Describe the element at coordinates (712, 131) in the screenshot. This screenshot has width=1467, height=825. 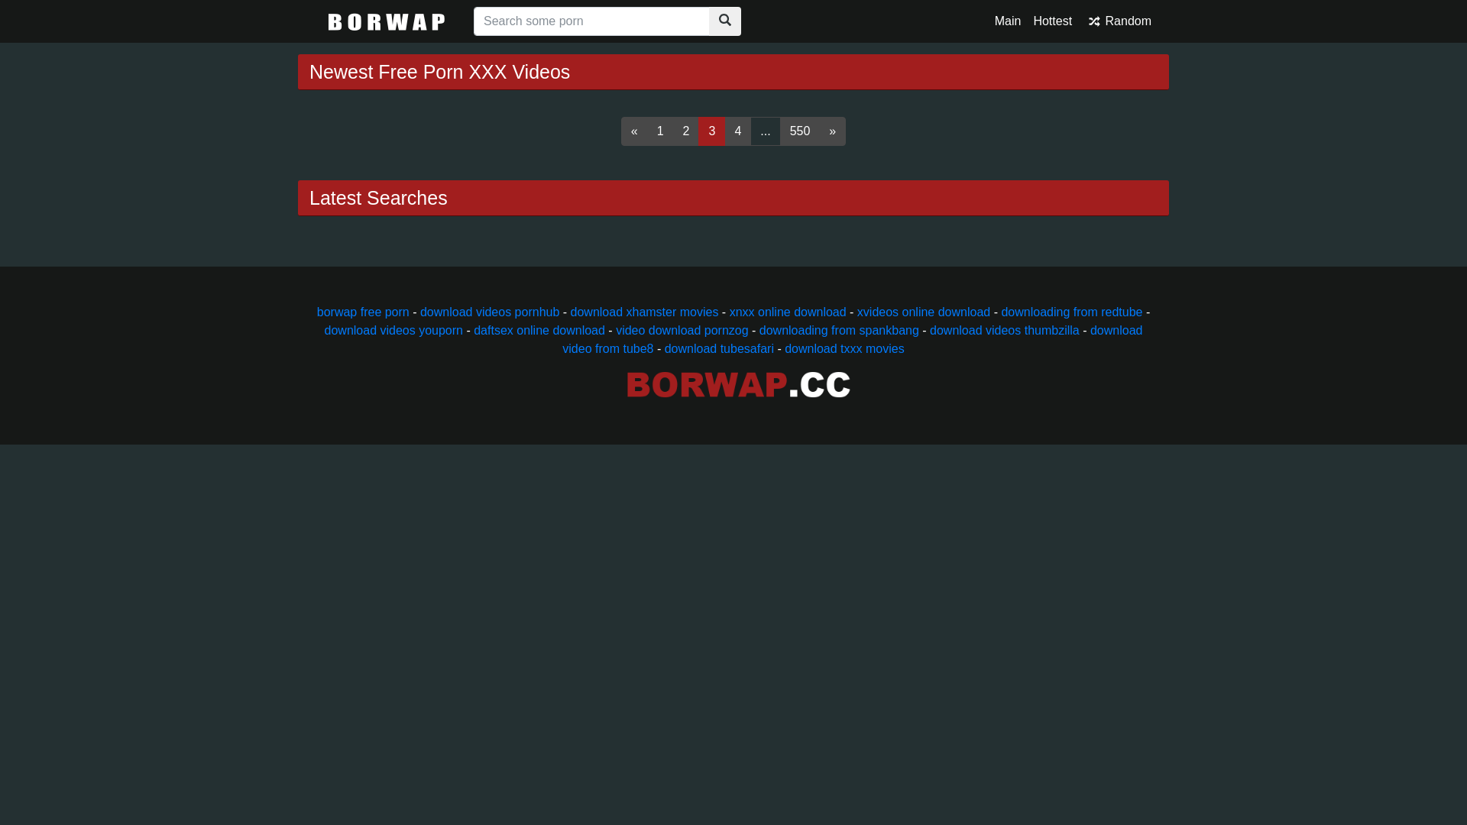
I see `3` at that location.